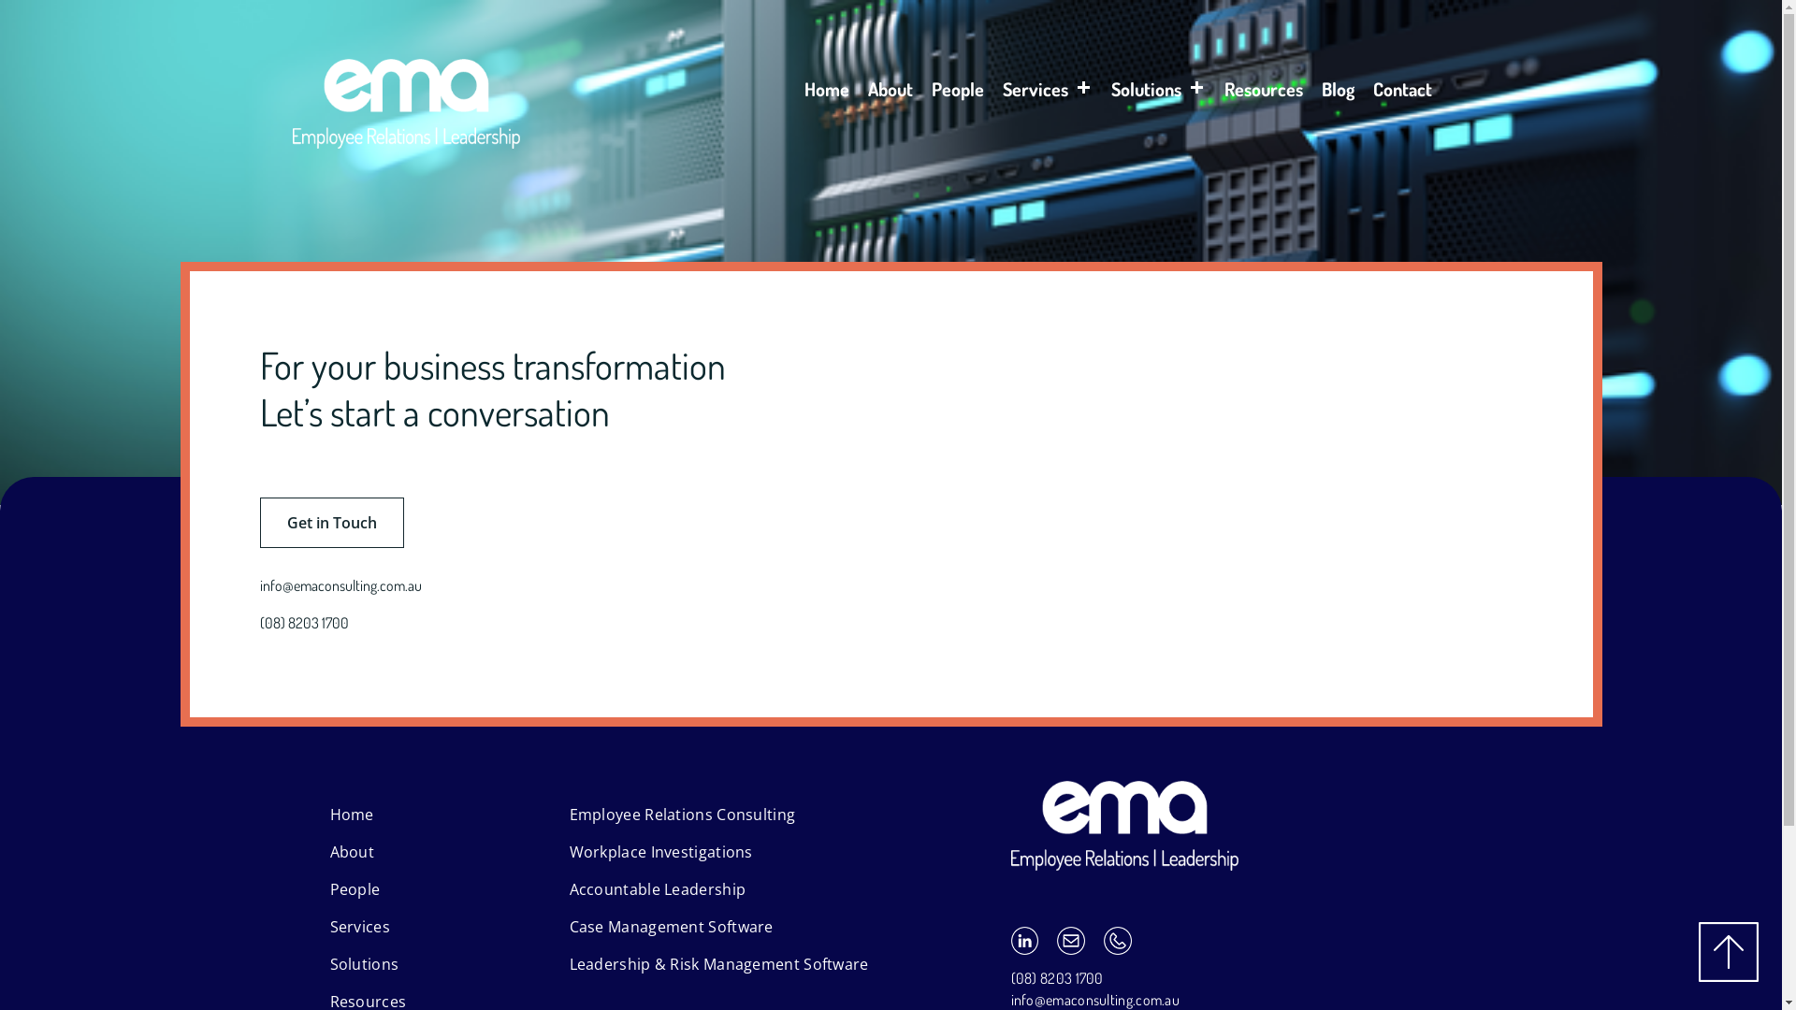  I want to click on People, so click(958, 95).